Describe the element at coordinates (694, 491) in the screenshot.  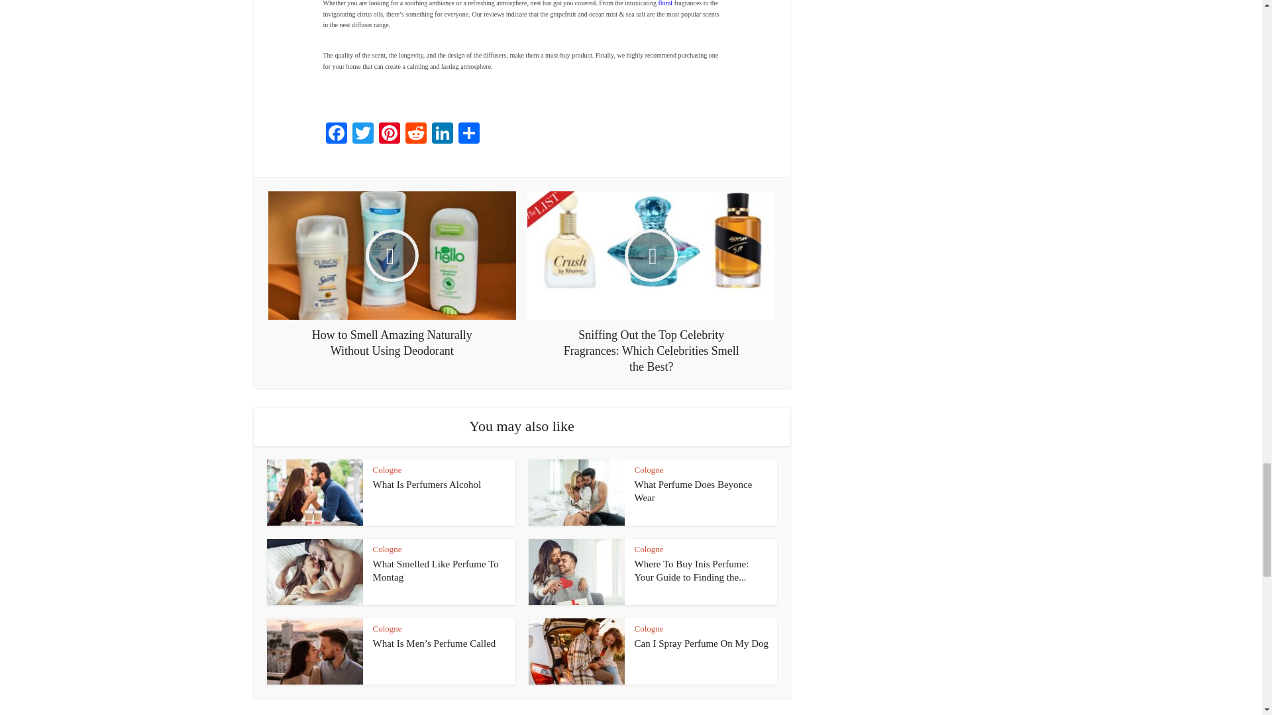
I see `What Perfume Does Beyonce Wear` at that location.